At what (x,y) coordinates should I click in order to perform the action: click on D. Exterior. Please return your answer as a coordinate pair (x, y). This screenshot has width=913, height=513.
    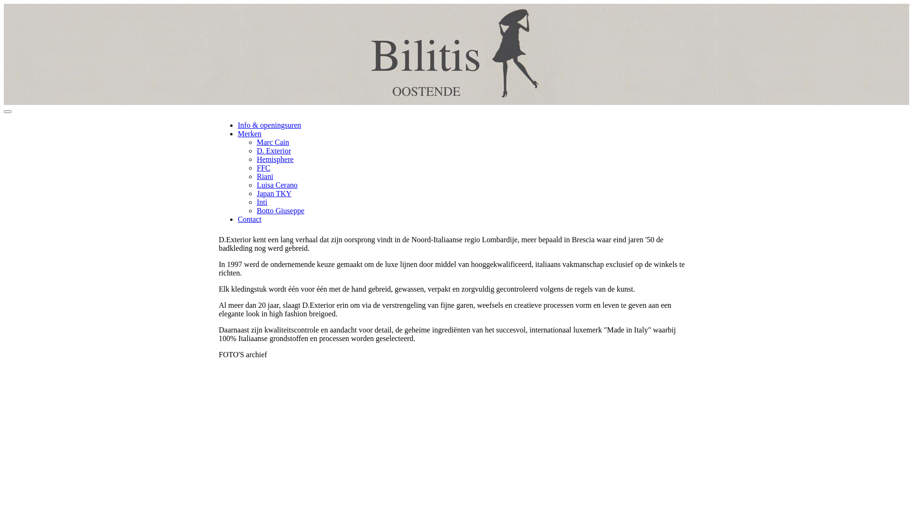
    Looking at the image, I should click on (274, 151).